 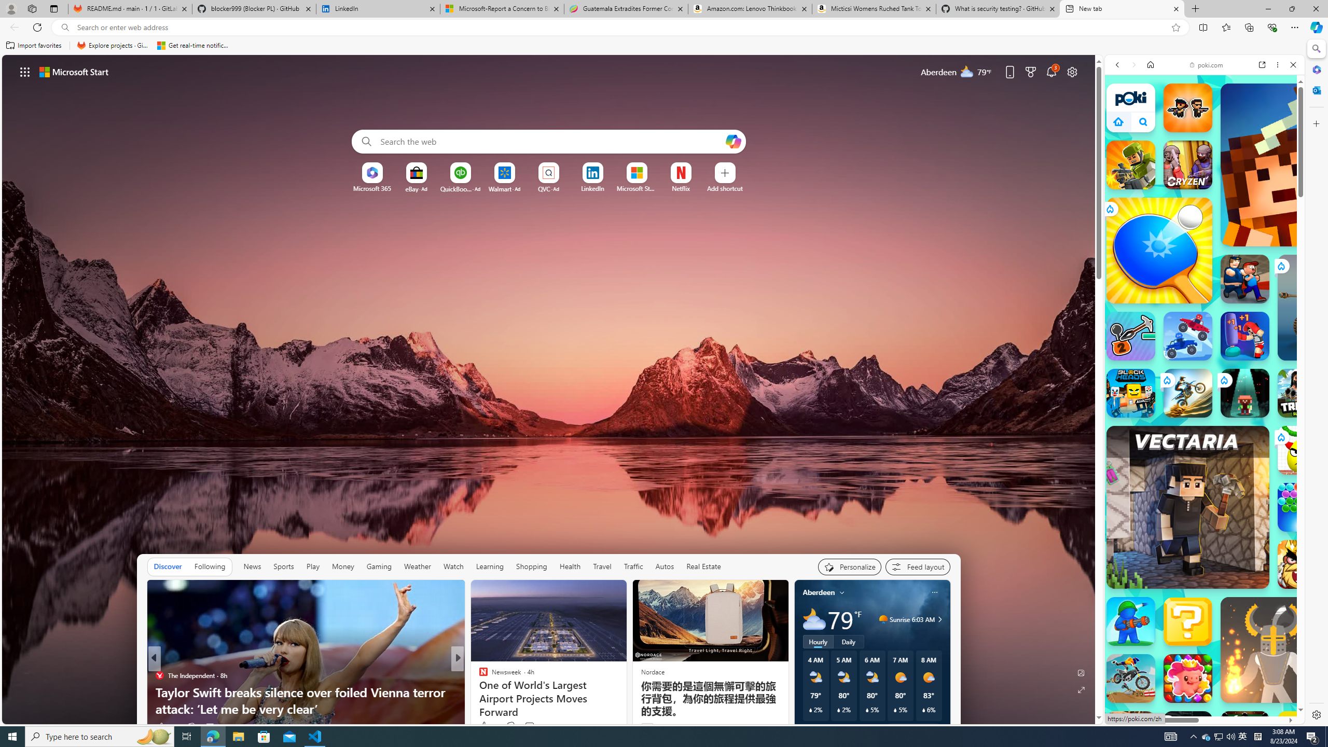 What do you see at coordinates (1188, 735) in the screenshot?
I see `Era: Evolution` at bounding box center [1188, 735].